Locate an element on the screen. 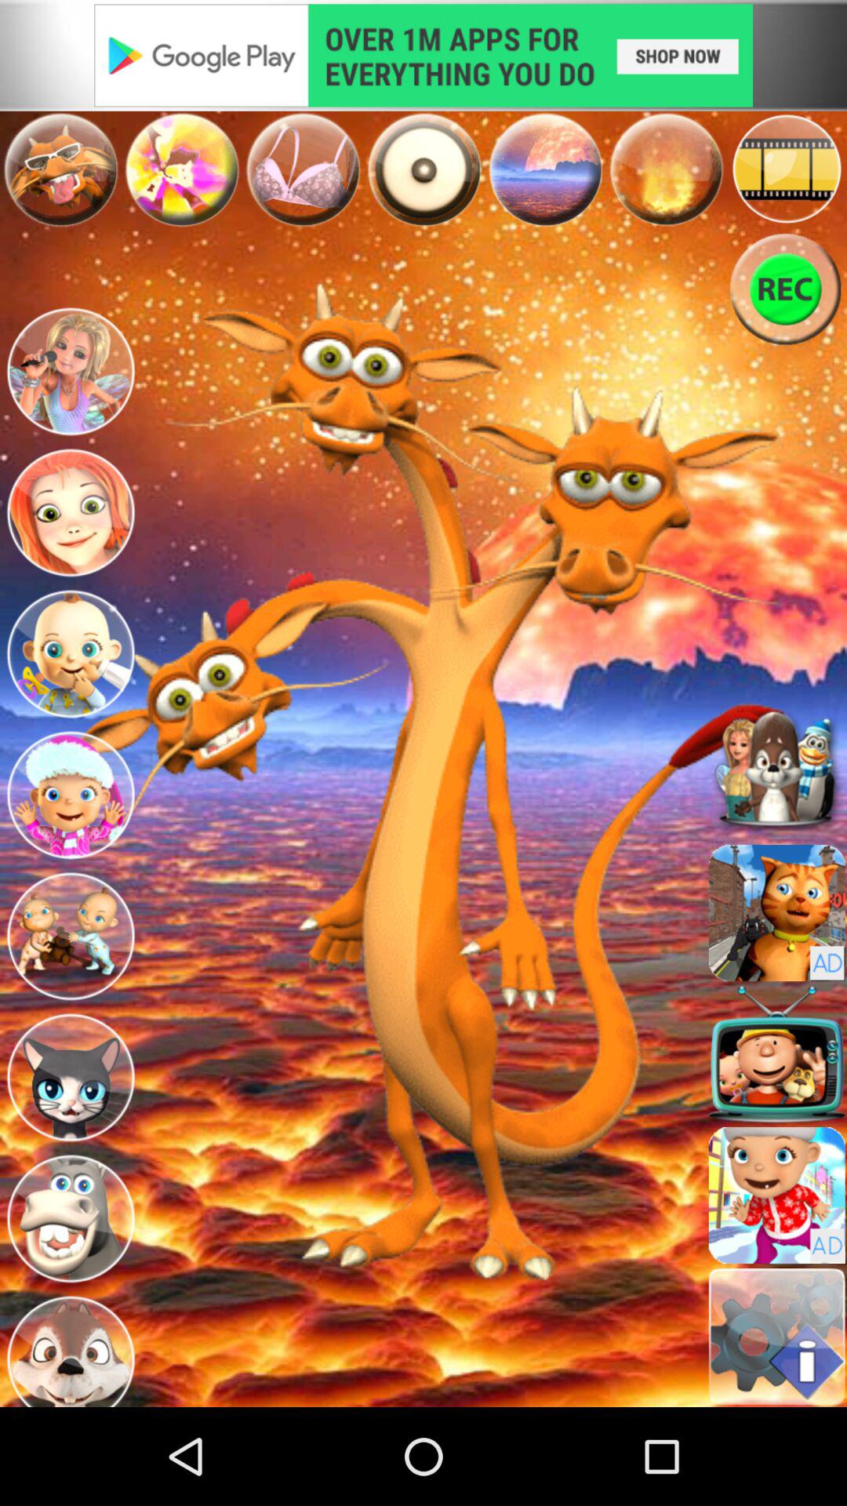  select character is located at coordinates (71, 1078).